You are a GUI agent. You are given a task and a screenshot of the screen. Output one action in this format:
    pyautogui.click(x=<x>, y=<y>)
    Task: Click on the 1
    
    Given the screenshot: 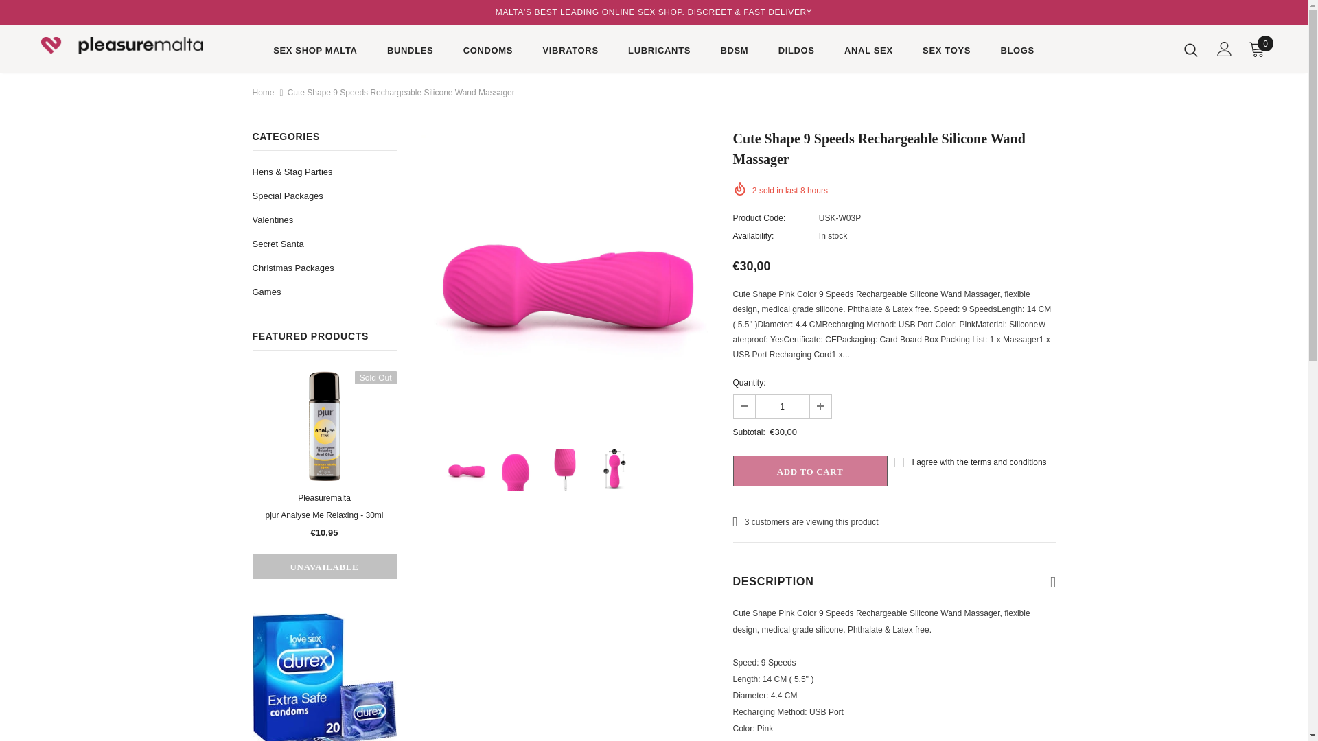 What is the action you would take?
    pyautogui.click(x=782, y=406)
    